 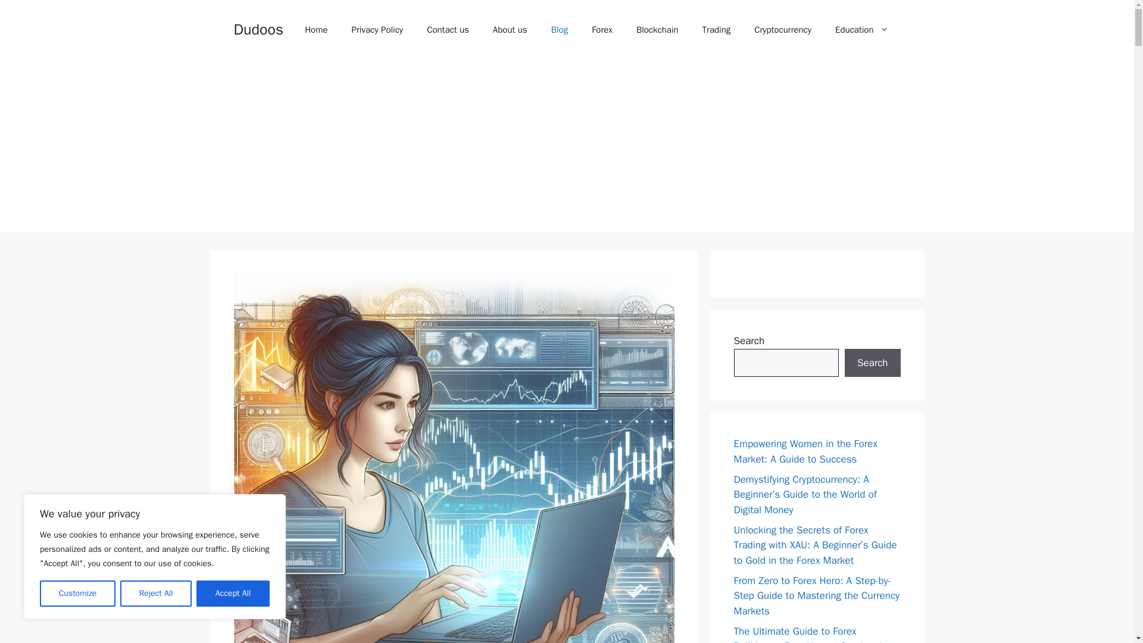 I want to click on Dudoos, so click(x=257, y=29).